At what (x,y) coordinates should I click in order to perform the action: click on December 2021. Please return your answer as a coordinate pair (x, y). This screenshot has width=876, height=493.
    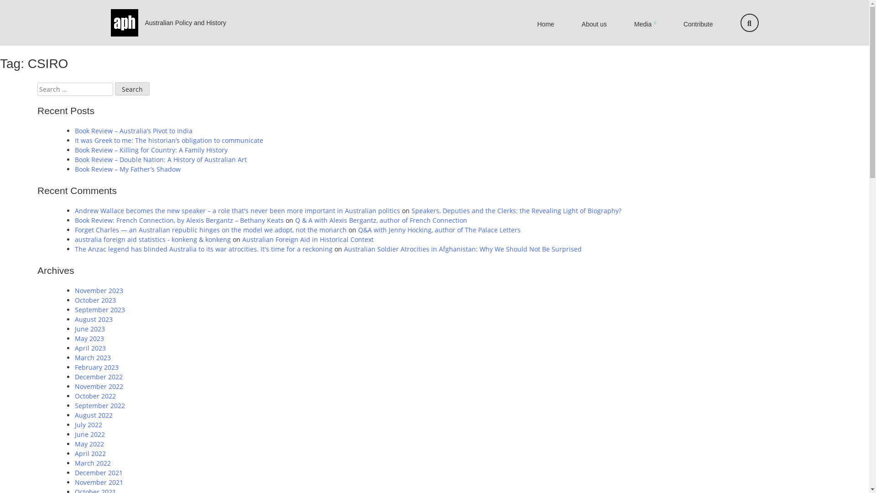
    Looking at the image, I should click on (99, 473).